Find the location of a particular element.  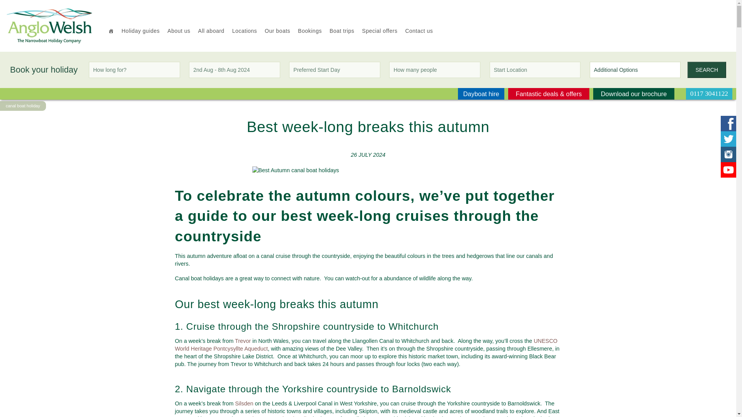

Locations is located at coordinates (245, 31).